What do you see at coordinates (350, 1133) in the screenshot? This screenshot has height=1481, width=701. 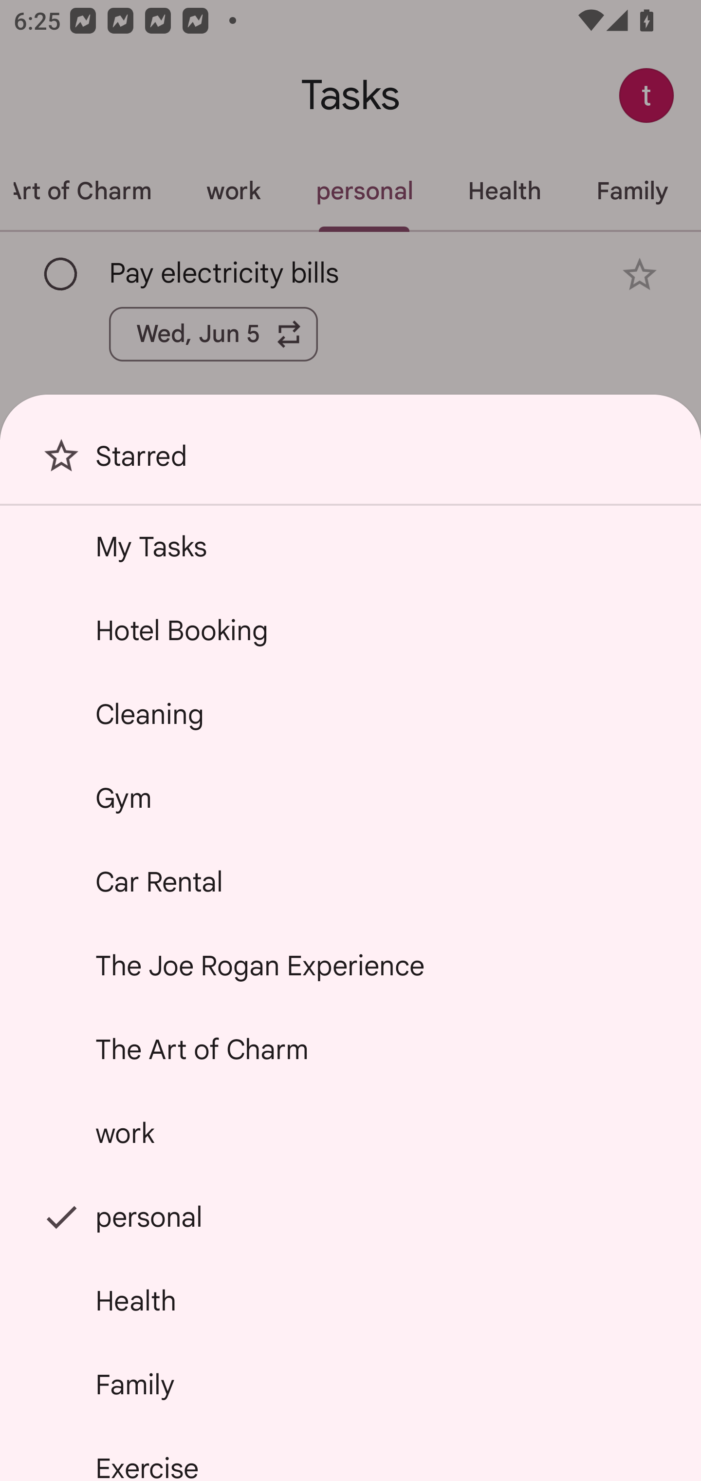 I see `work` at bounding box center [350, 1133].